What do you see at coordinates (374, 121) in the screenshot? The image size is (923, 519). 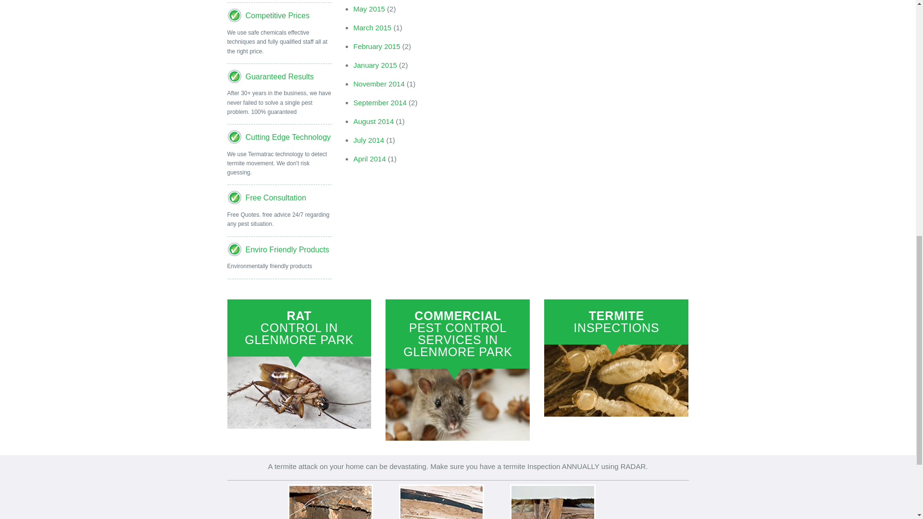 I see `August 2014` at bounding box center [374, 121].